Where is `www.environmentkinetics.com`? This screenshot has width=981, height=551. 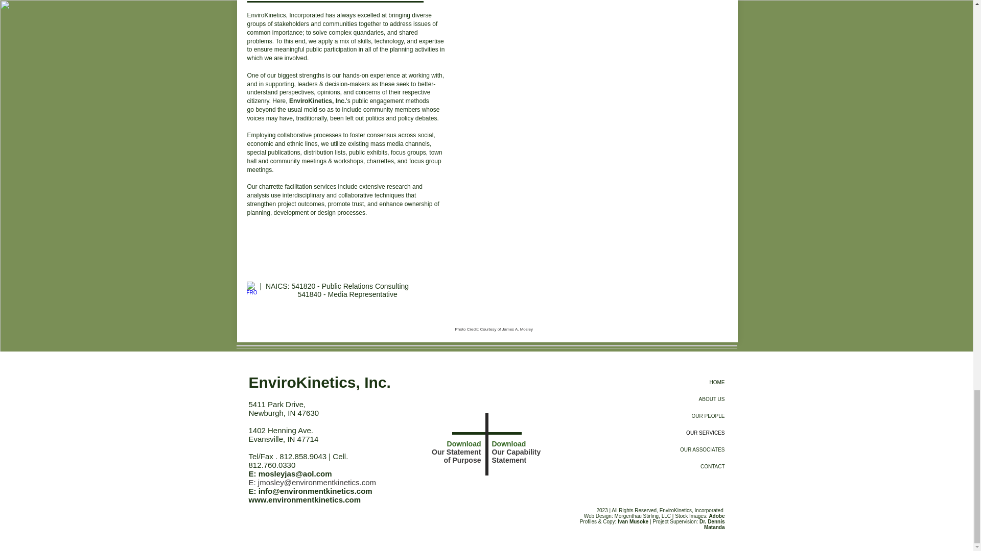
www.environmentkinetics.com is located at coordinates (305, 499).